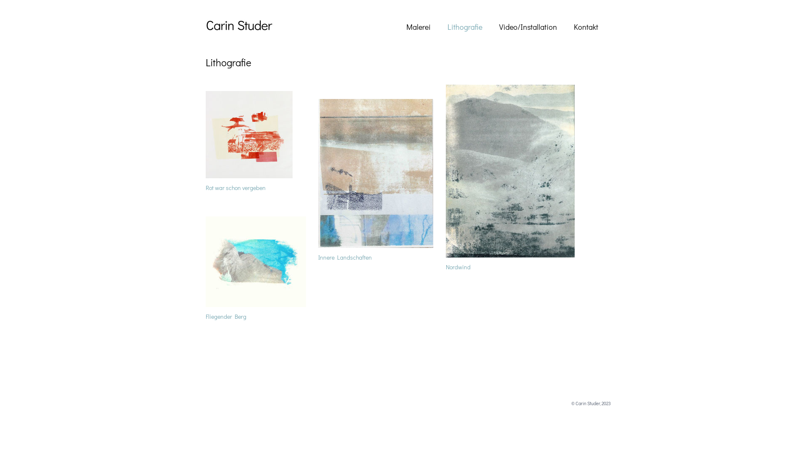 This screenshot has height=453, width=806. Describe the element at coordinates (345, 257) in the screenshot. I see `Innere Landschaften` at that location.